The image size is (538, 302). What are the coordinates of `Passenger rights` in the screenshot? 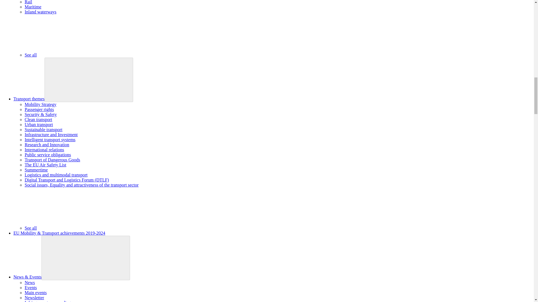 It's located at (39, 109).